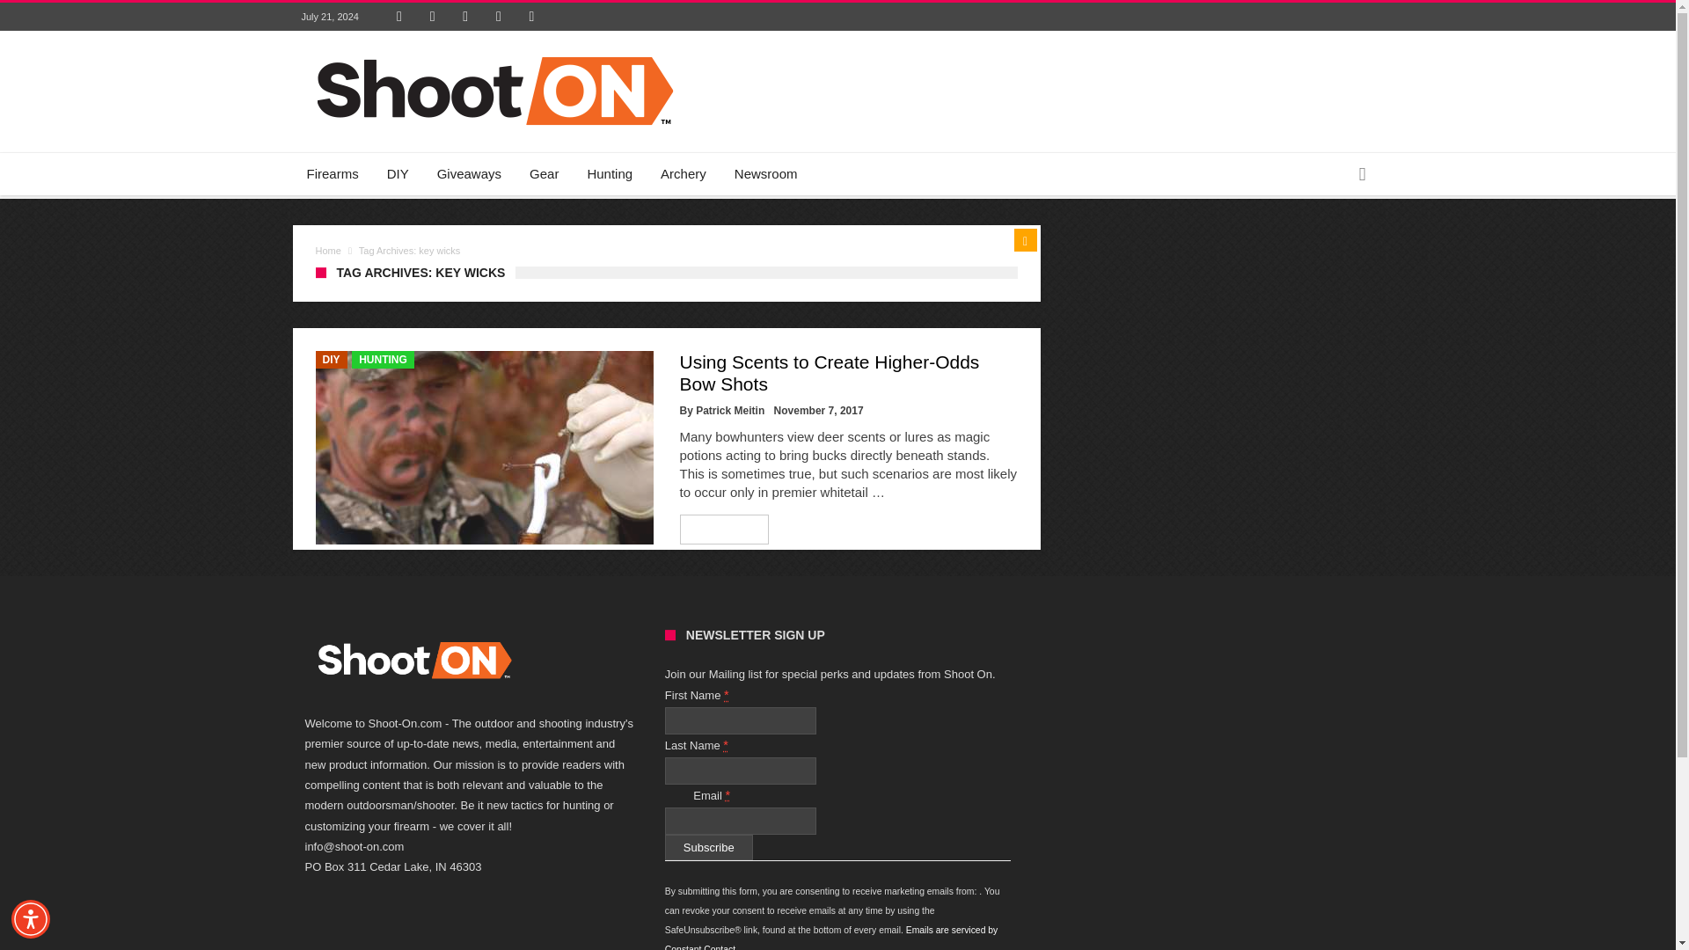 The image size is (1689, 950). Describe the element at coordinates (31, 918) in the screenshot. I see `Accessibility Menu` at that location.